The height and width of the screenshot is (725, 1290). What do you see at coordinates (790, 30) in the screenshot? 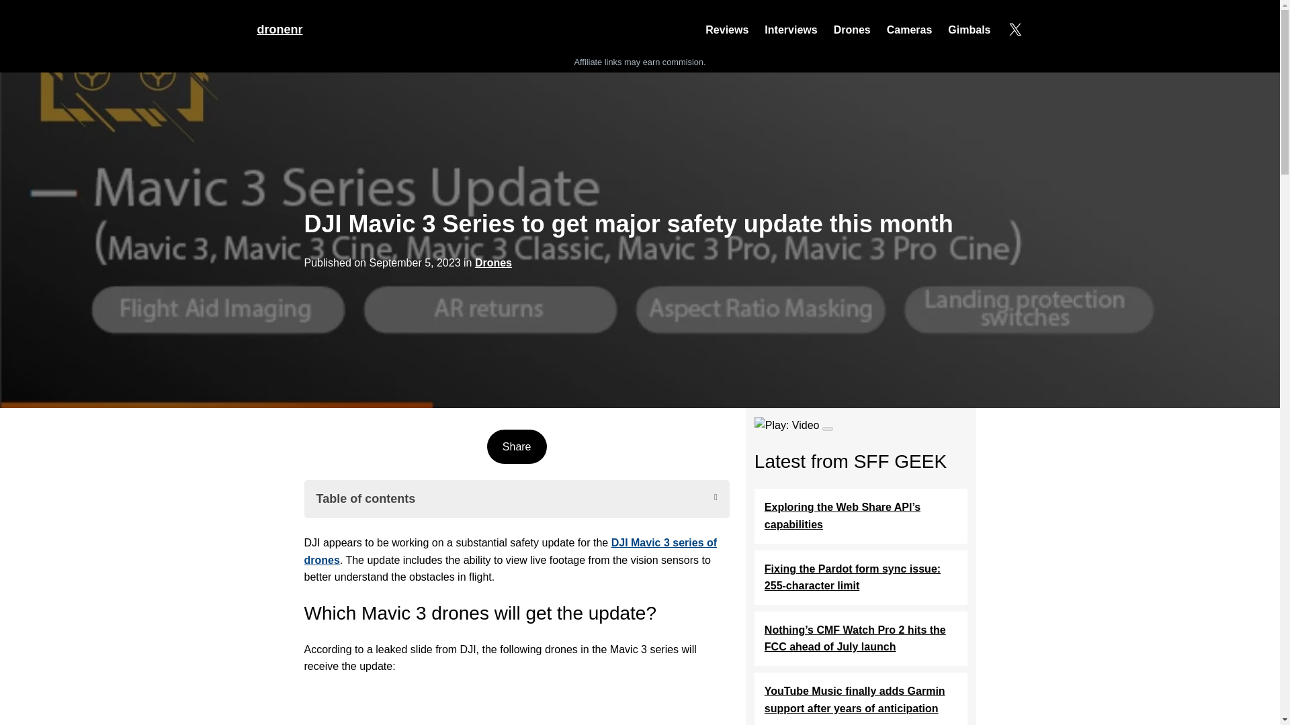
I see `Interviews` at bounding box center [790, 30].